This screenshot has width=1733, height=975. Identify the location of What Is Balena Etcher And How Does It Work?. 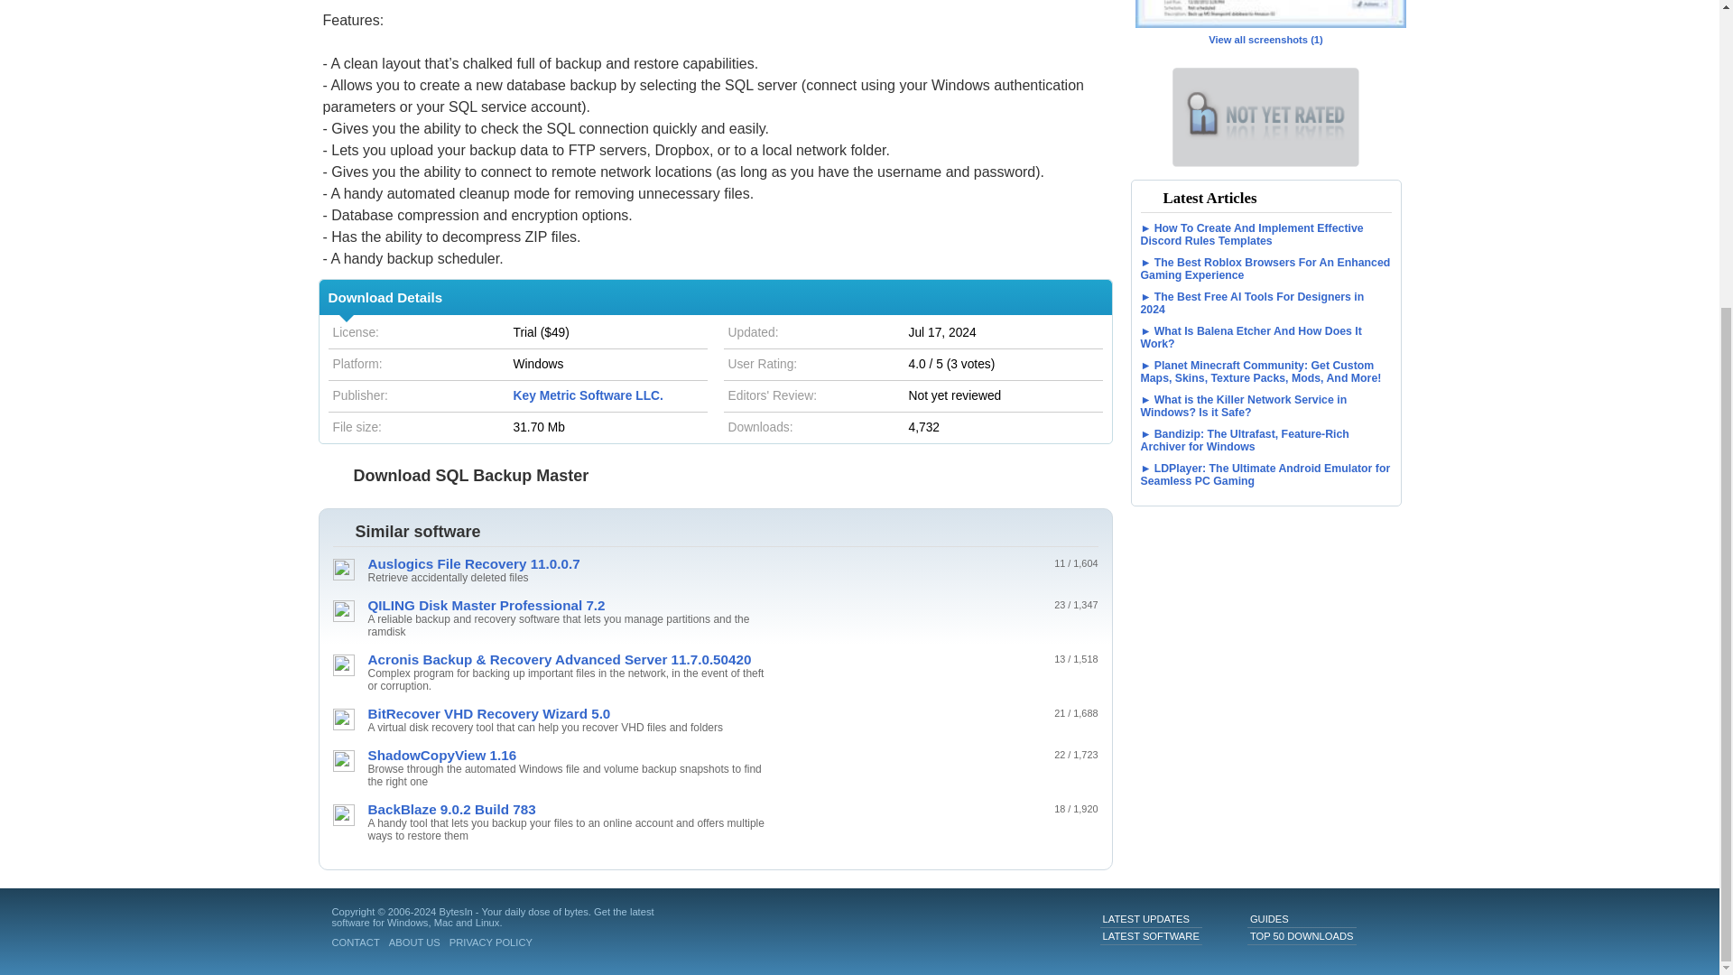
(1265, 337).